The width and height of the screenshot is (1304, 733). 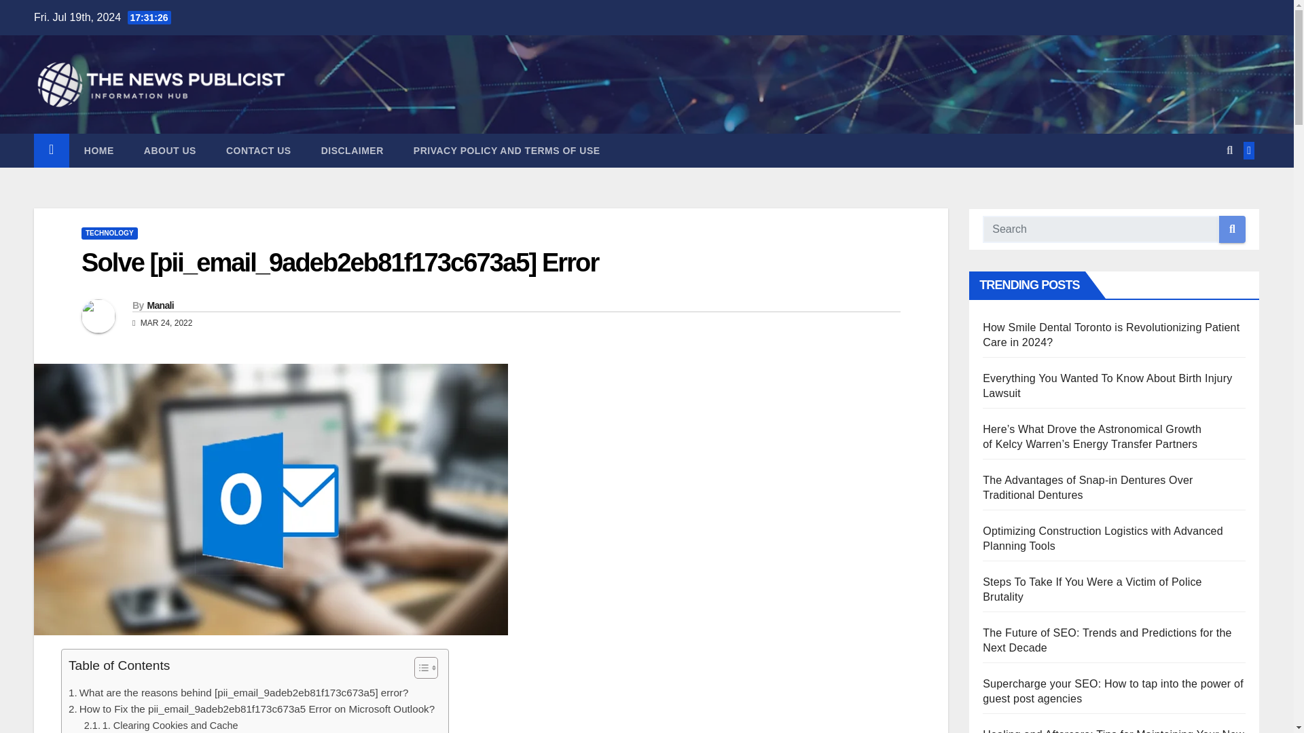 I want to click on Manali, so click(x=160, y=305).